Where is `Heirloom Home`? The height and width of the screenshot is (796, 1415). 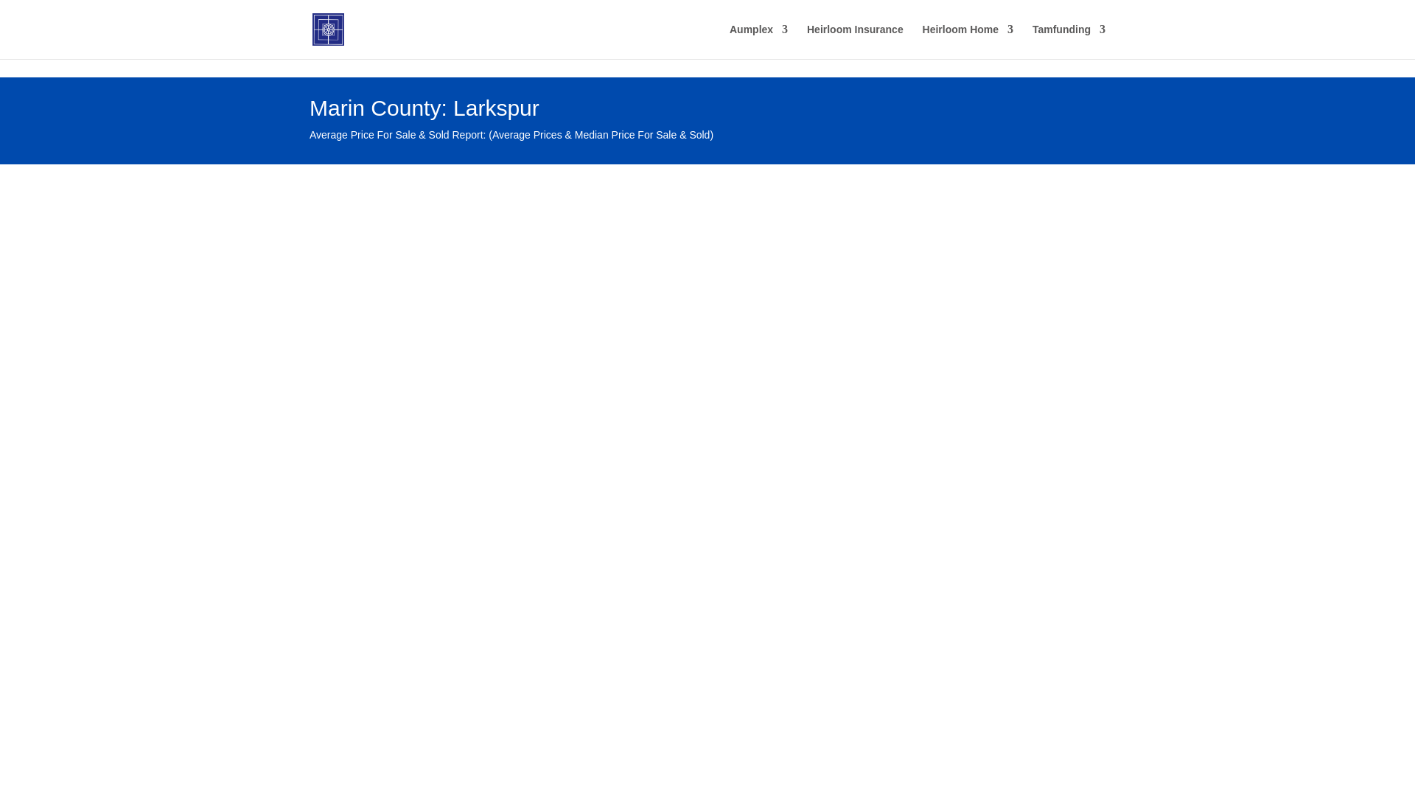 Heirloom Home is located at coordinates (967, 41).